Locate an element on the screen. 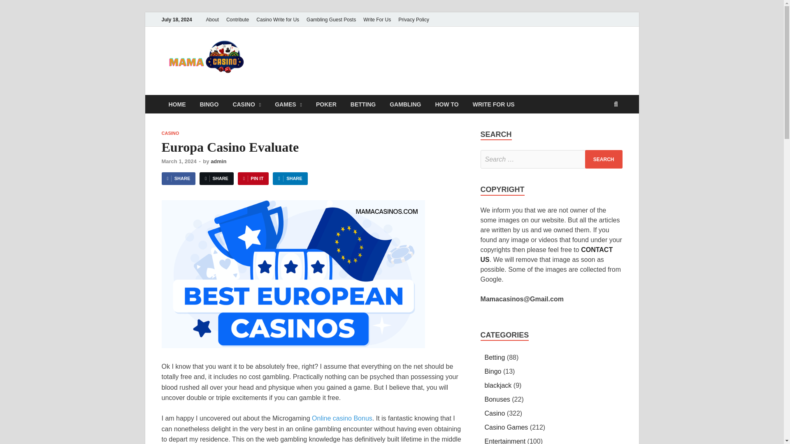  GAMES is located at coordinates (288, 104).